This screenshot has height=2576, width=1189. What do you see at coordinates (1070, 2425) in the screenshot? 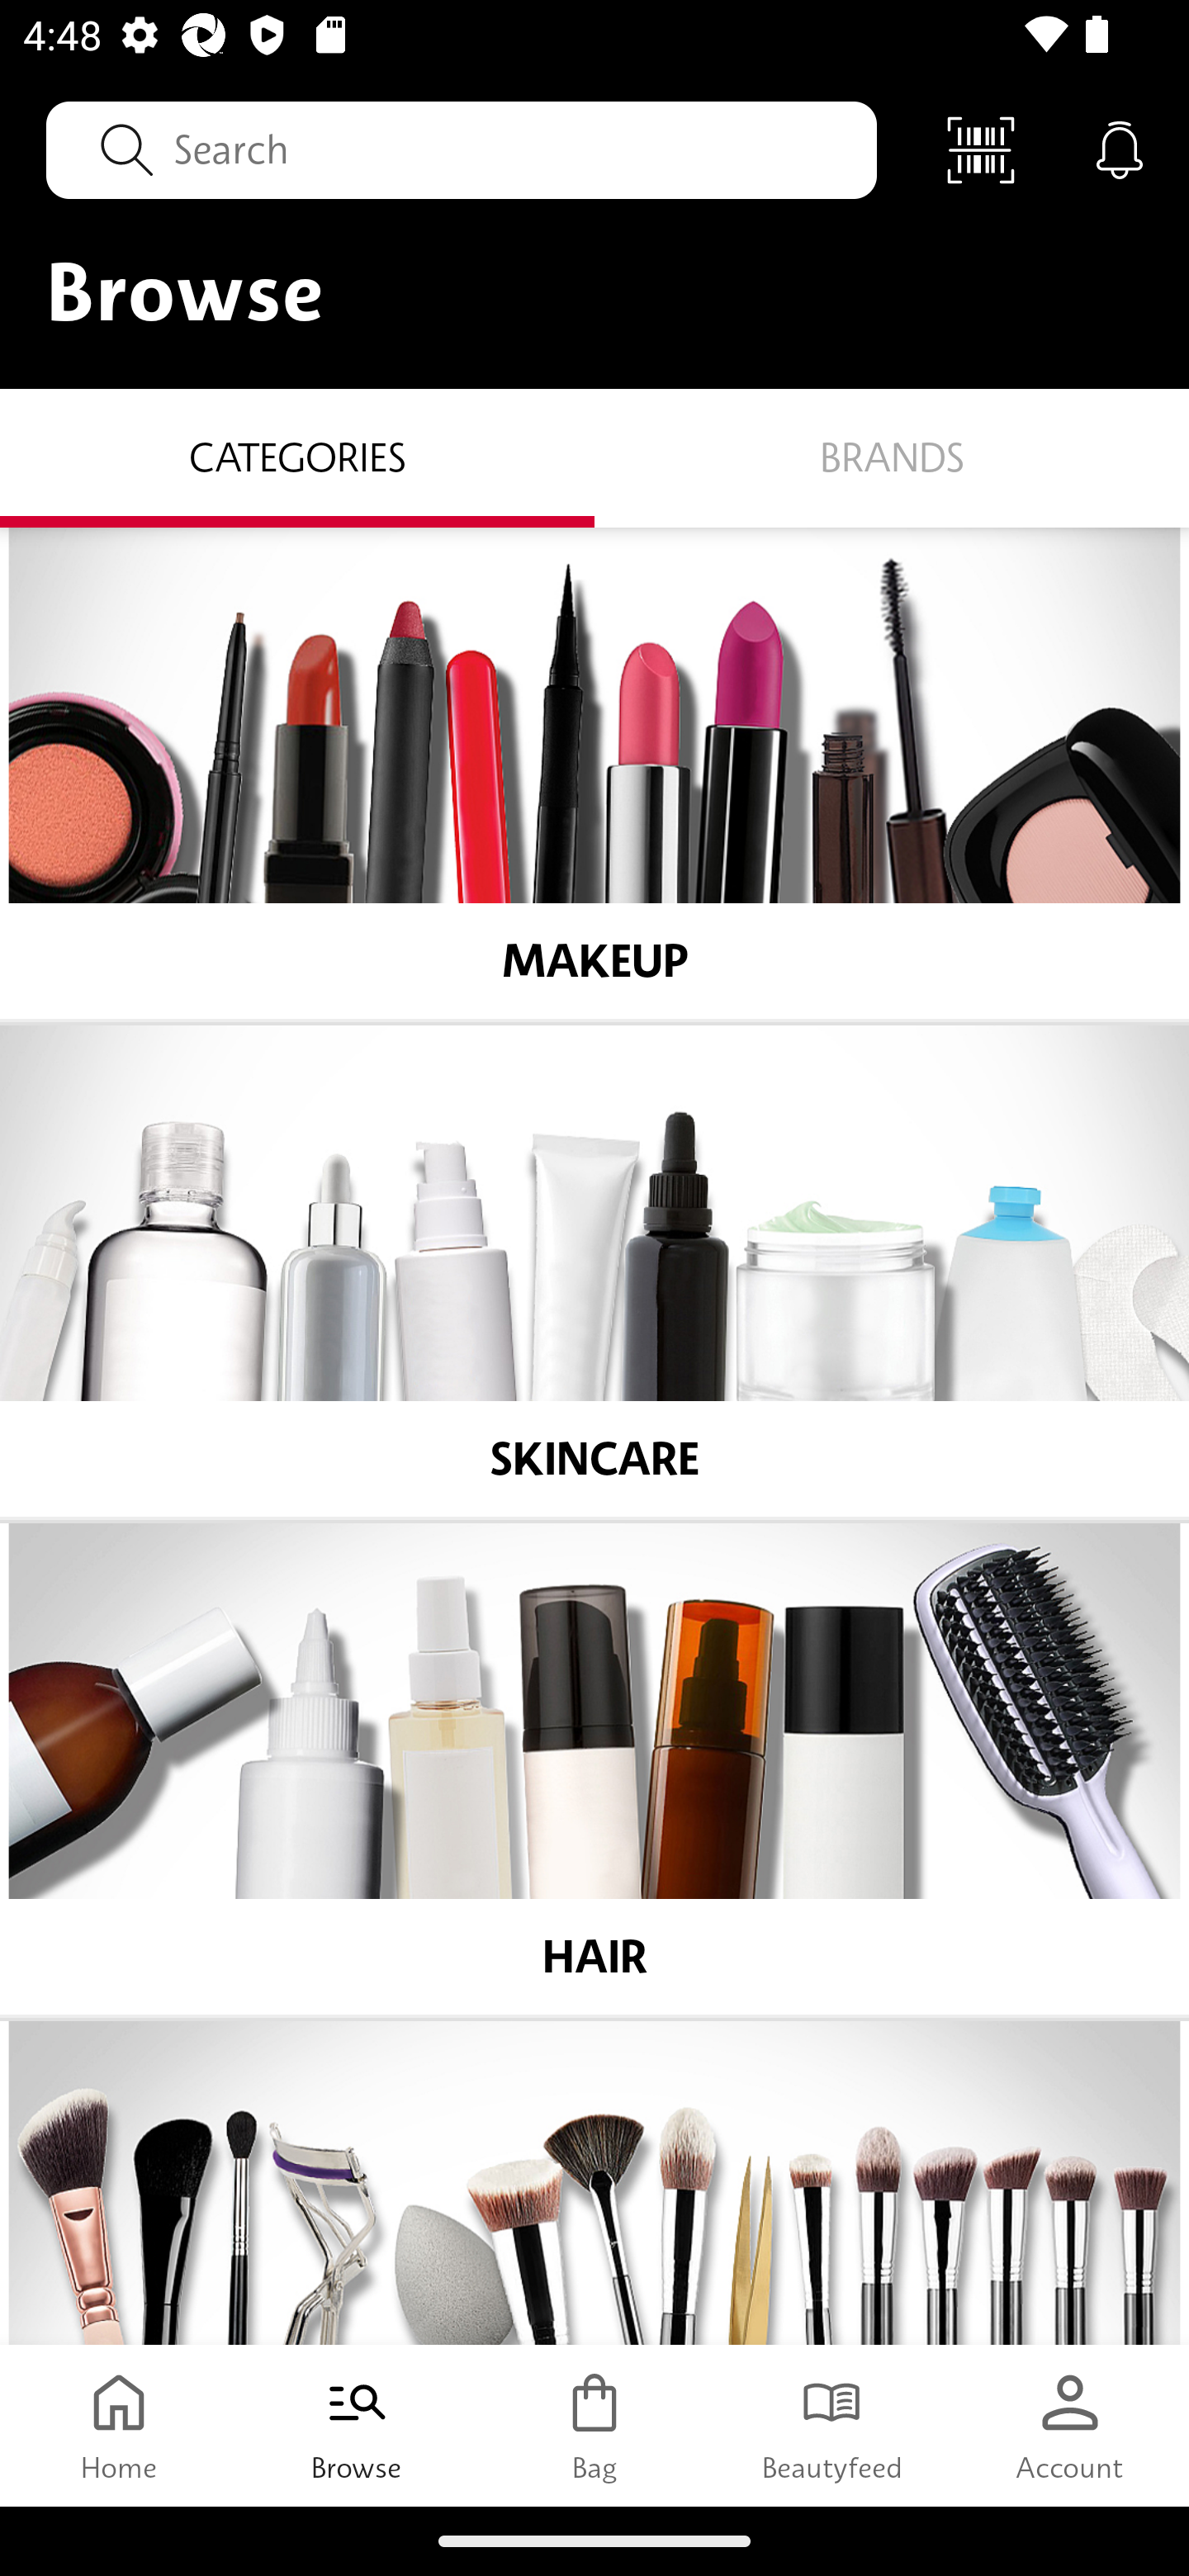
I see `Account` at bounding box center [1070, 2425].